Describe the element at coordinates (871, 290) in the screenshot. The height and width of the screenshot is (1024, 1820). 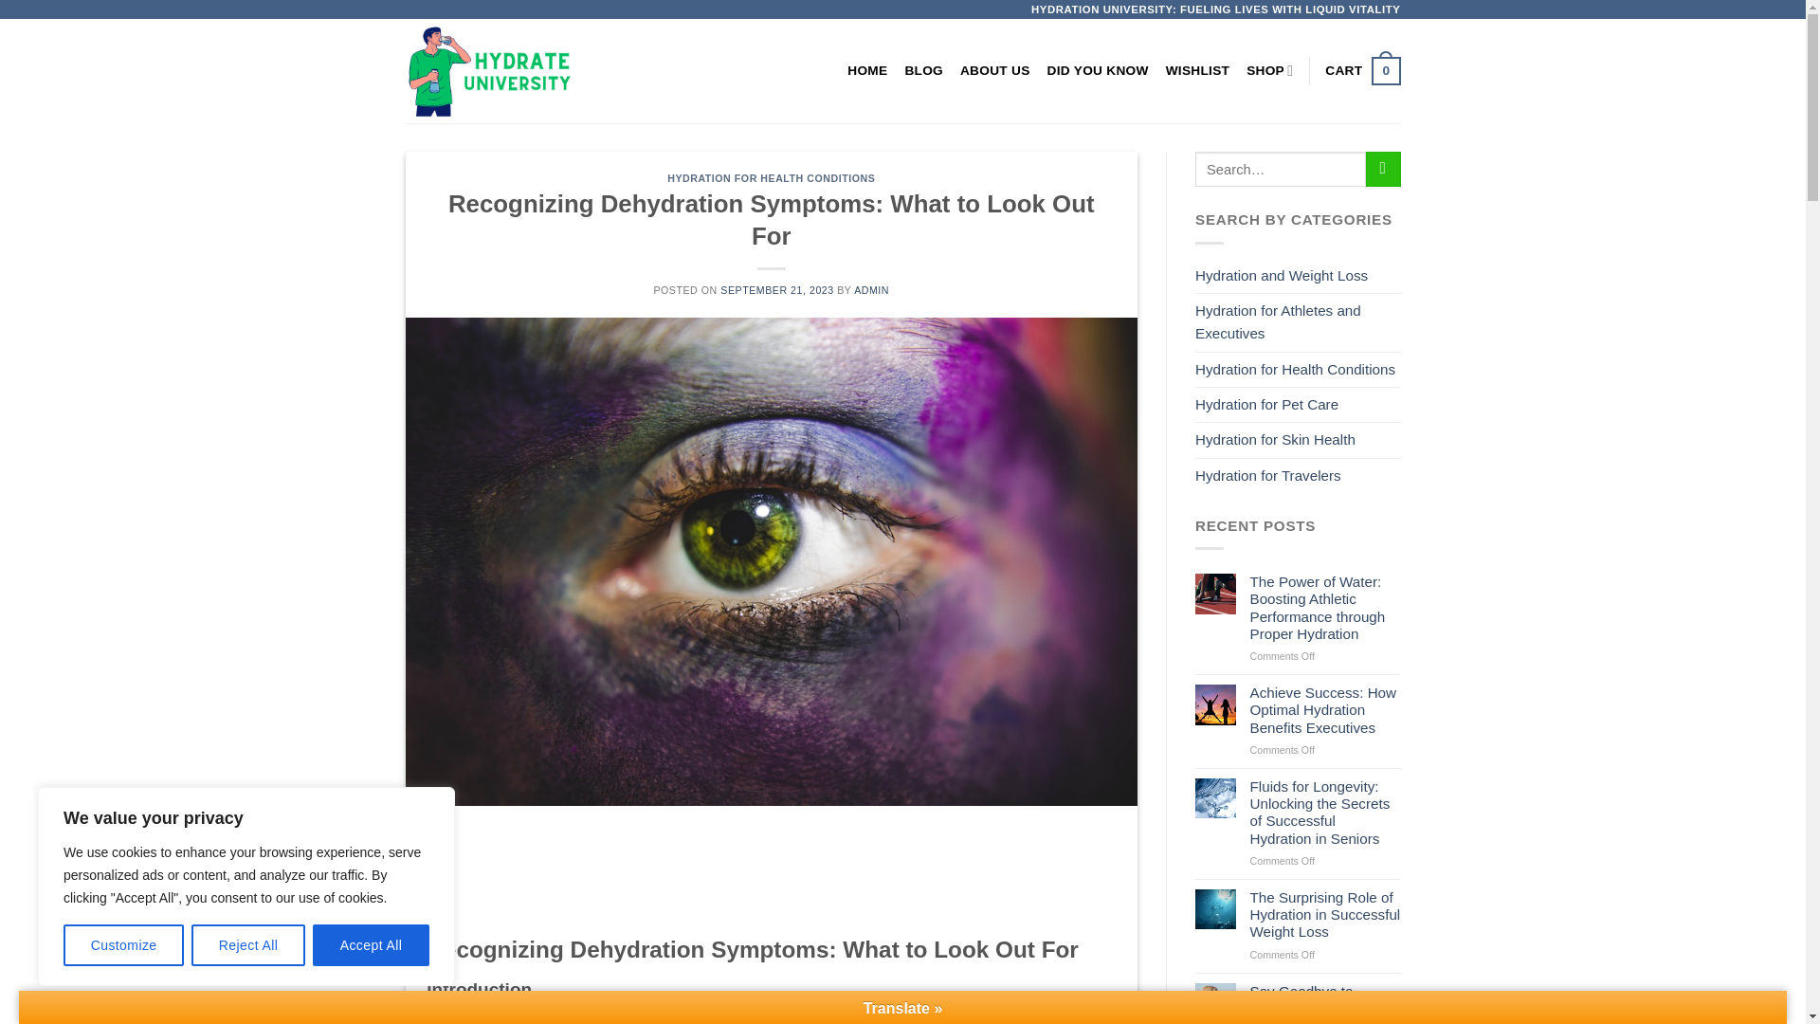
I see `ADMIN` at that location.